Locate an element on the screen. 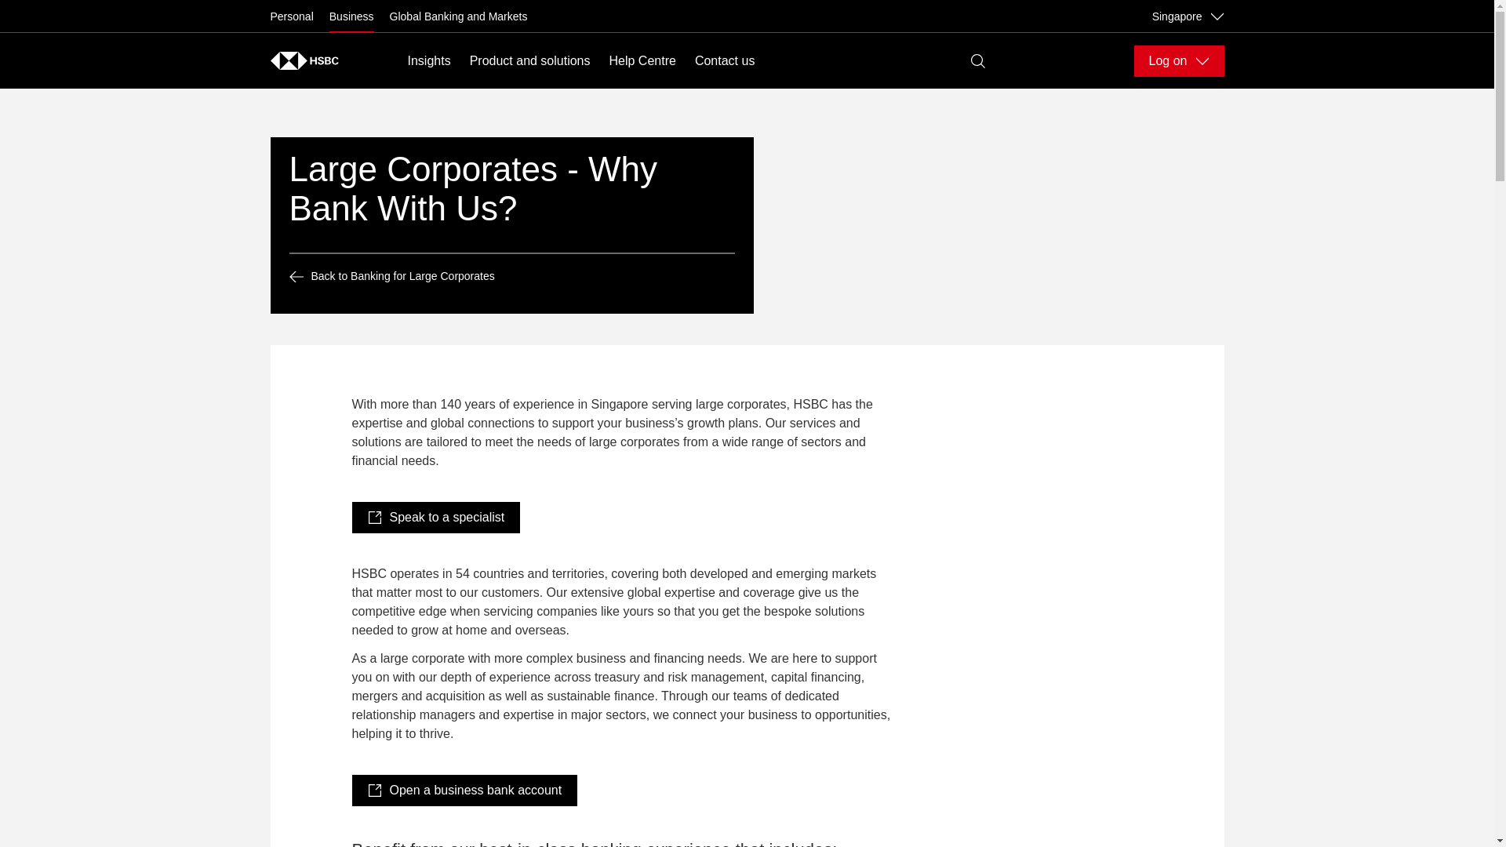  Help Centre is located at coordinates (643, 60).